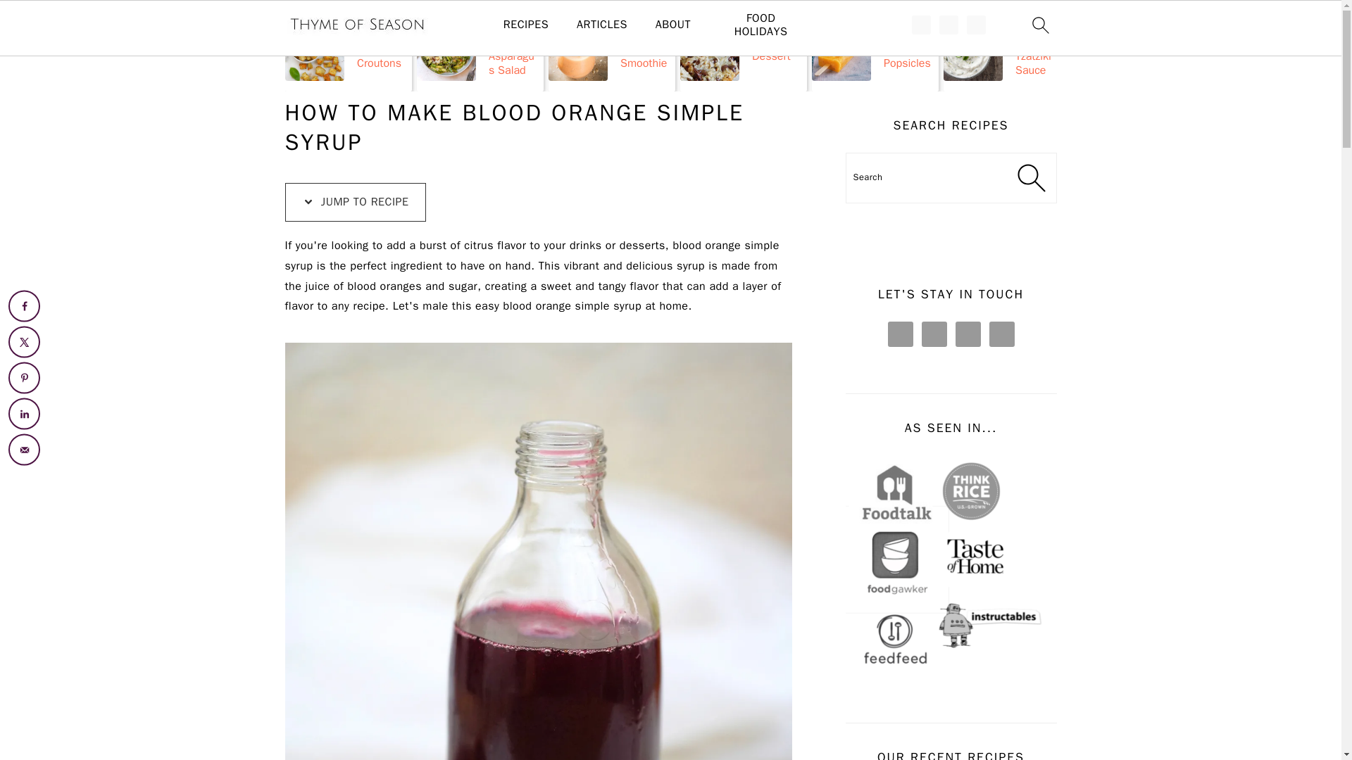 The image size is (1352, 760). What do you see at coordinates (525, 25) in the screenshot?
I see `RECIPES` at bounding box center [525, 25].